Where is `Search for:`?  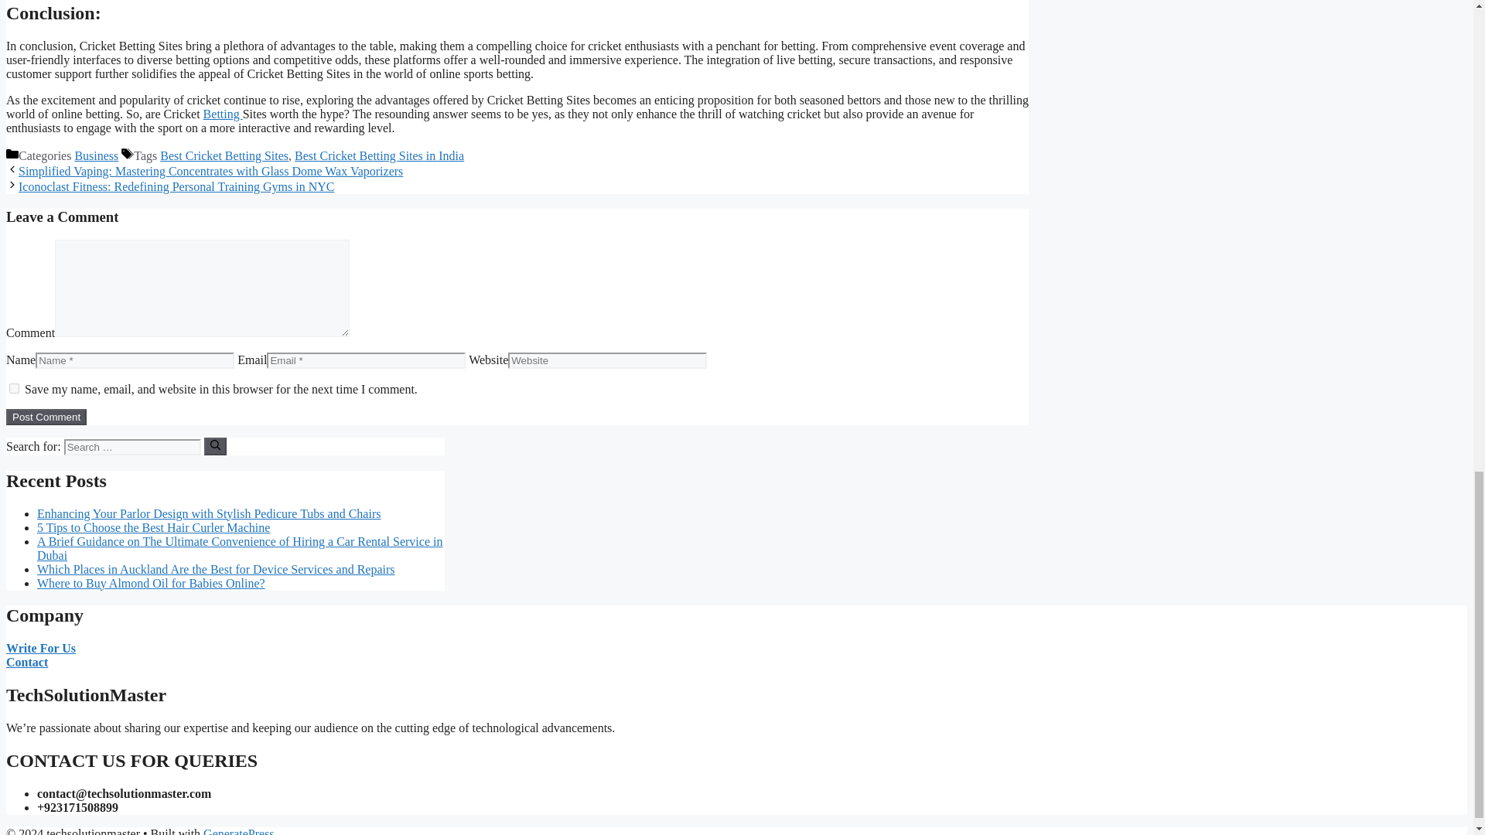 Search for: is located at coordinates (131, 447).